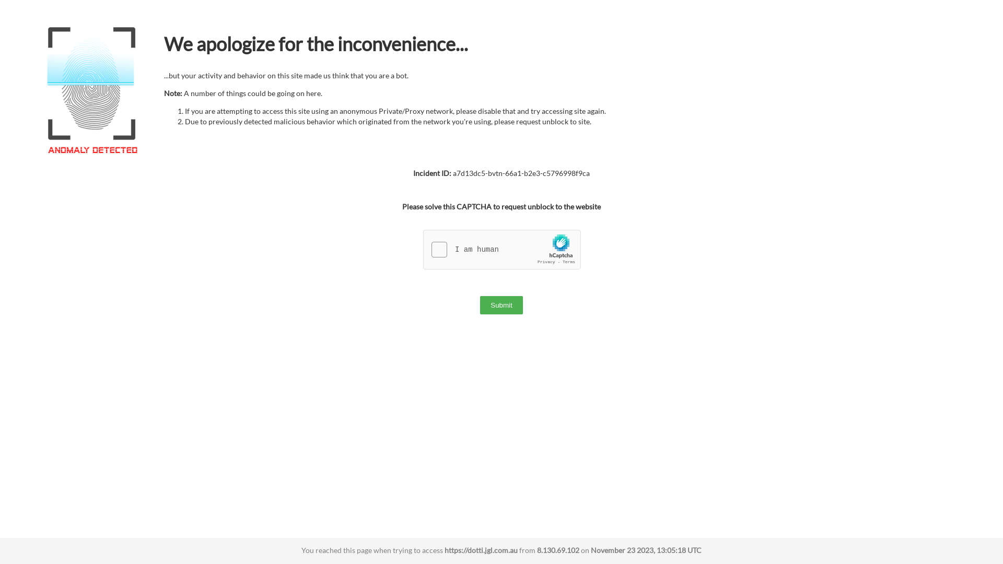  I want to click on Submit, so click(501, 305).